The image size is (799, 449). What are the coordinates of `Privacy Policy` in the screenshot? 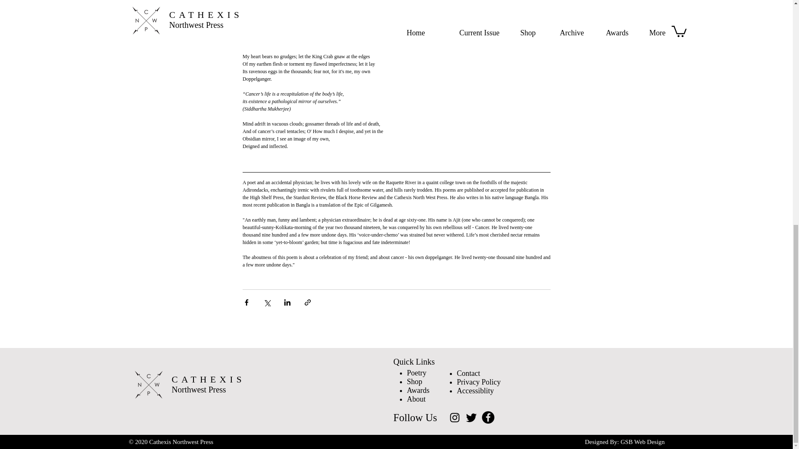 It's located at (479, 382).